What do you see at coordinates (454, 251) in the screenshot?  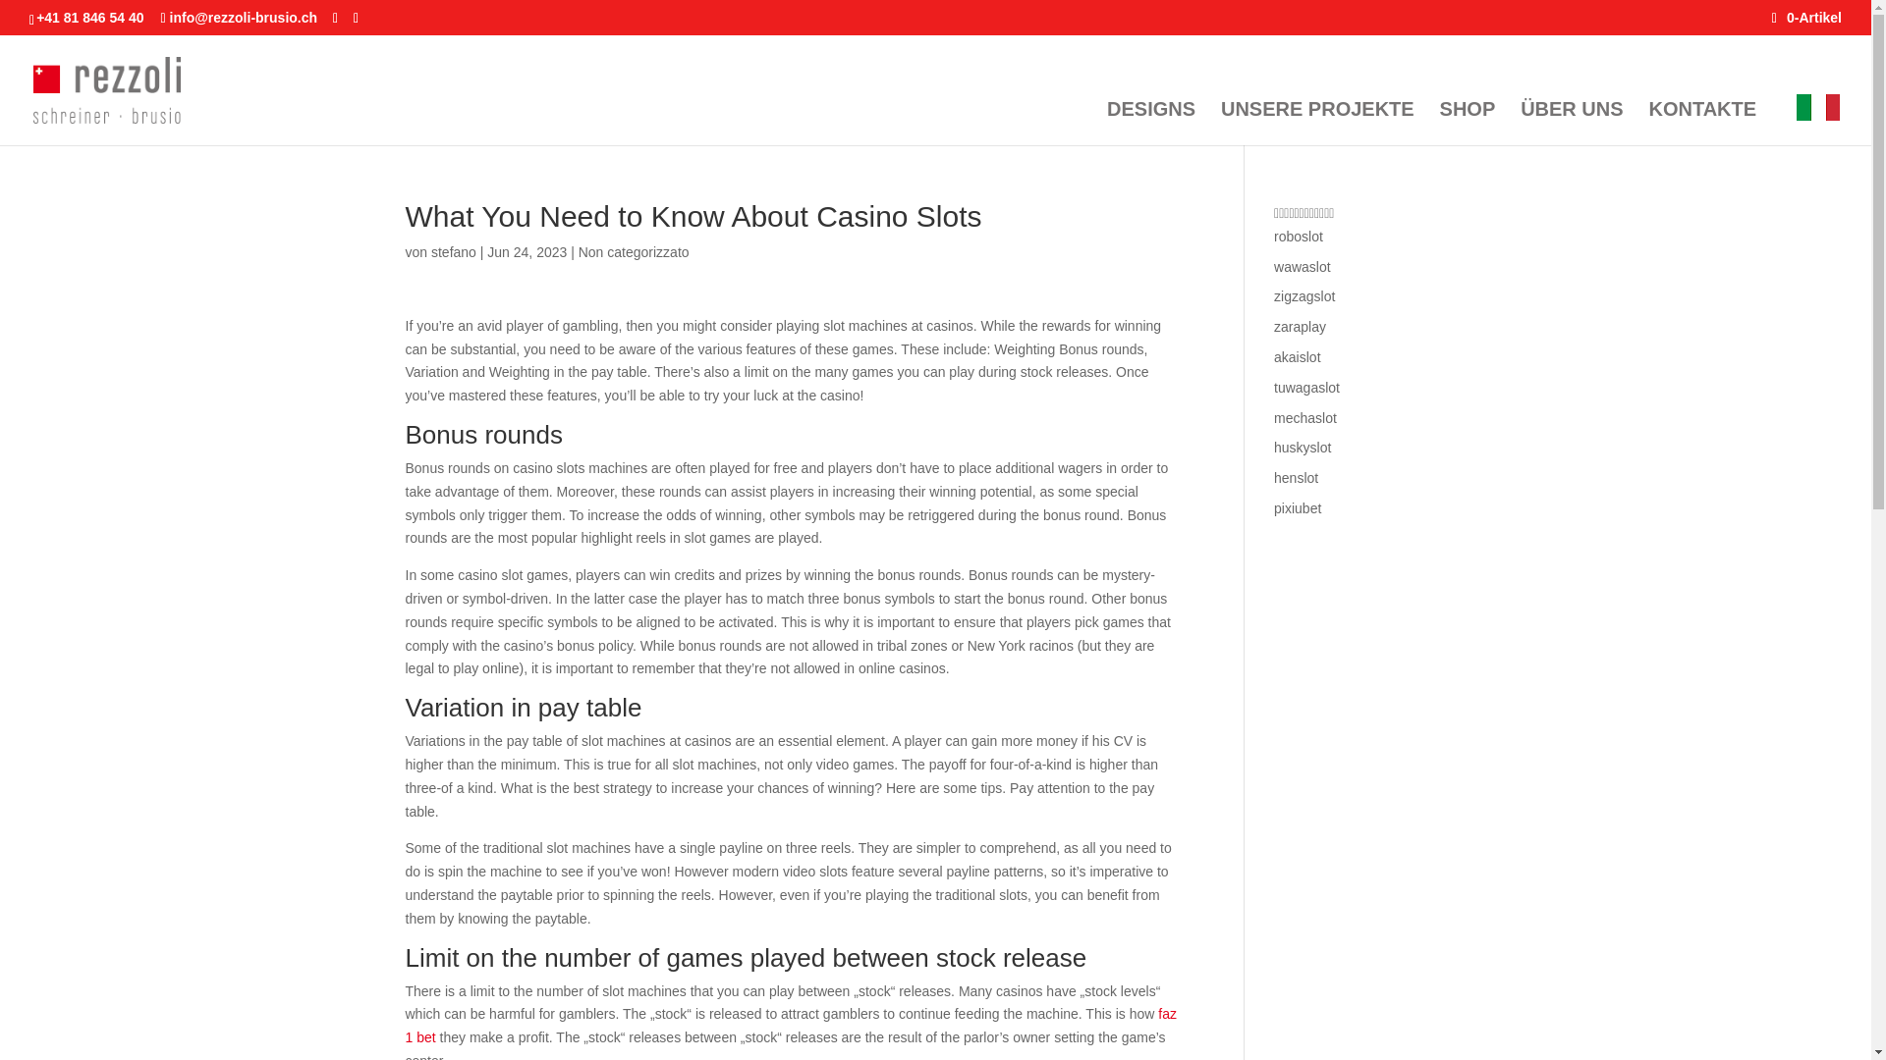 I see `stefano` at bounding box center [454, 251].